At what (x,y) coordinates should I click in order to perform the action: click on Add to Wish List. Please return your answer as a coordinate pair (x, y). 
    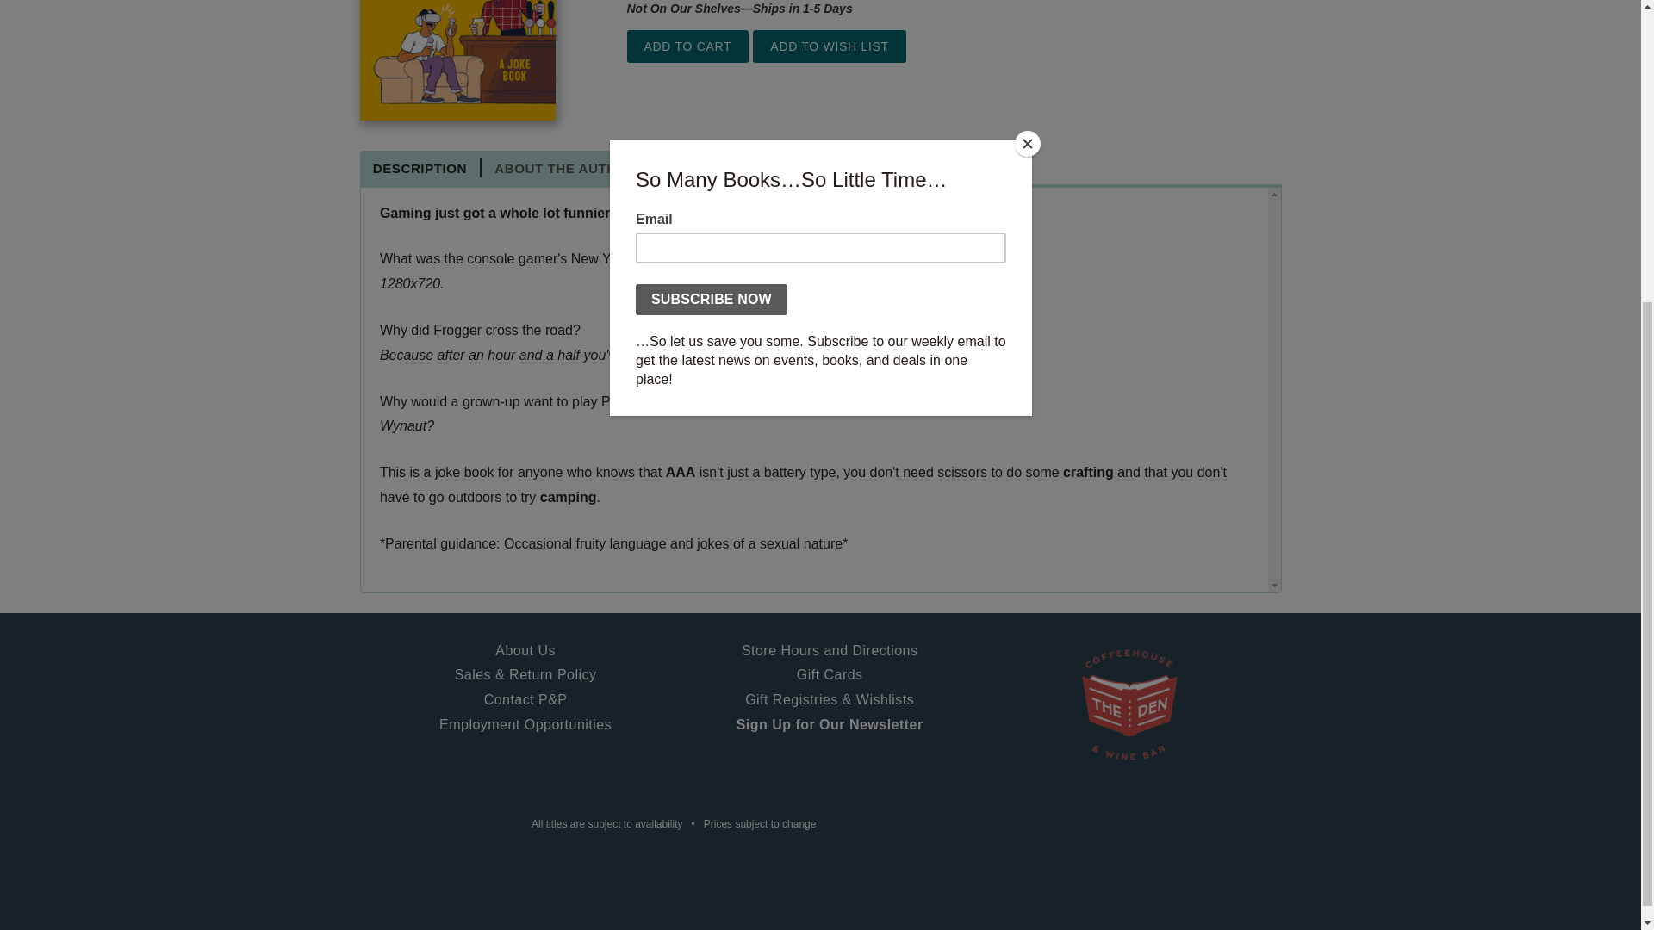
    Looking at the image, I should click on (829, 46).